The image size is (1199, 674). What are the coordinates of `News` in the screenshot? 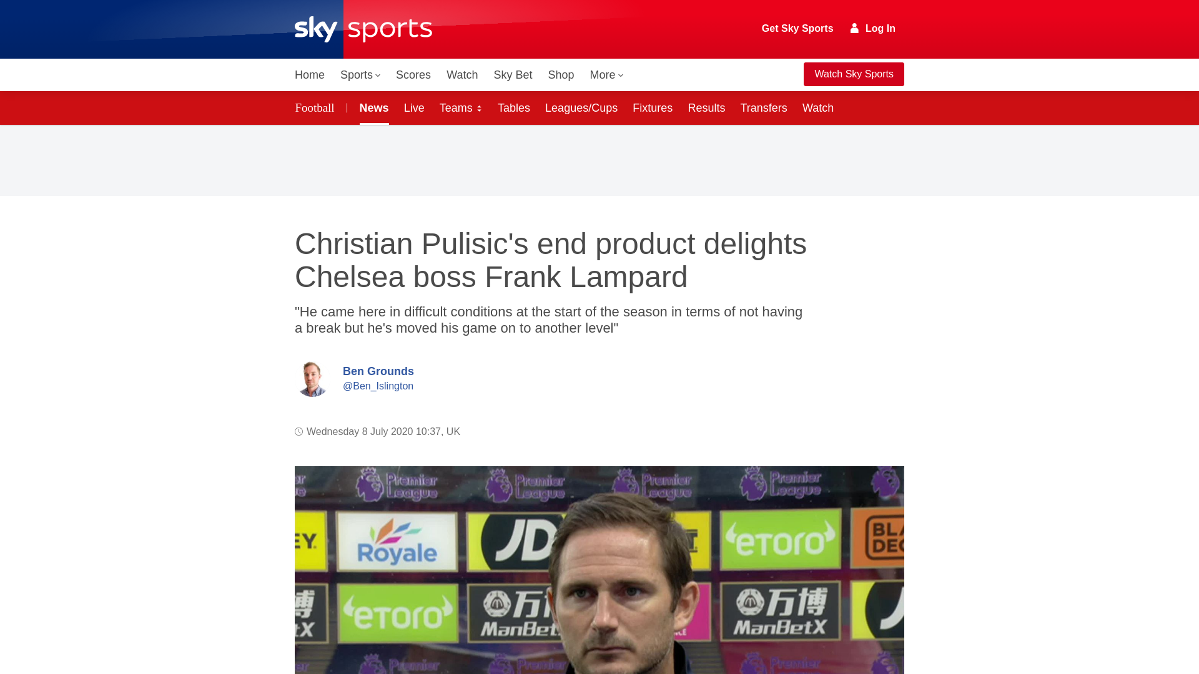 It's located at (372, 107).